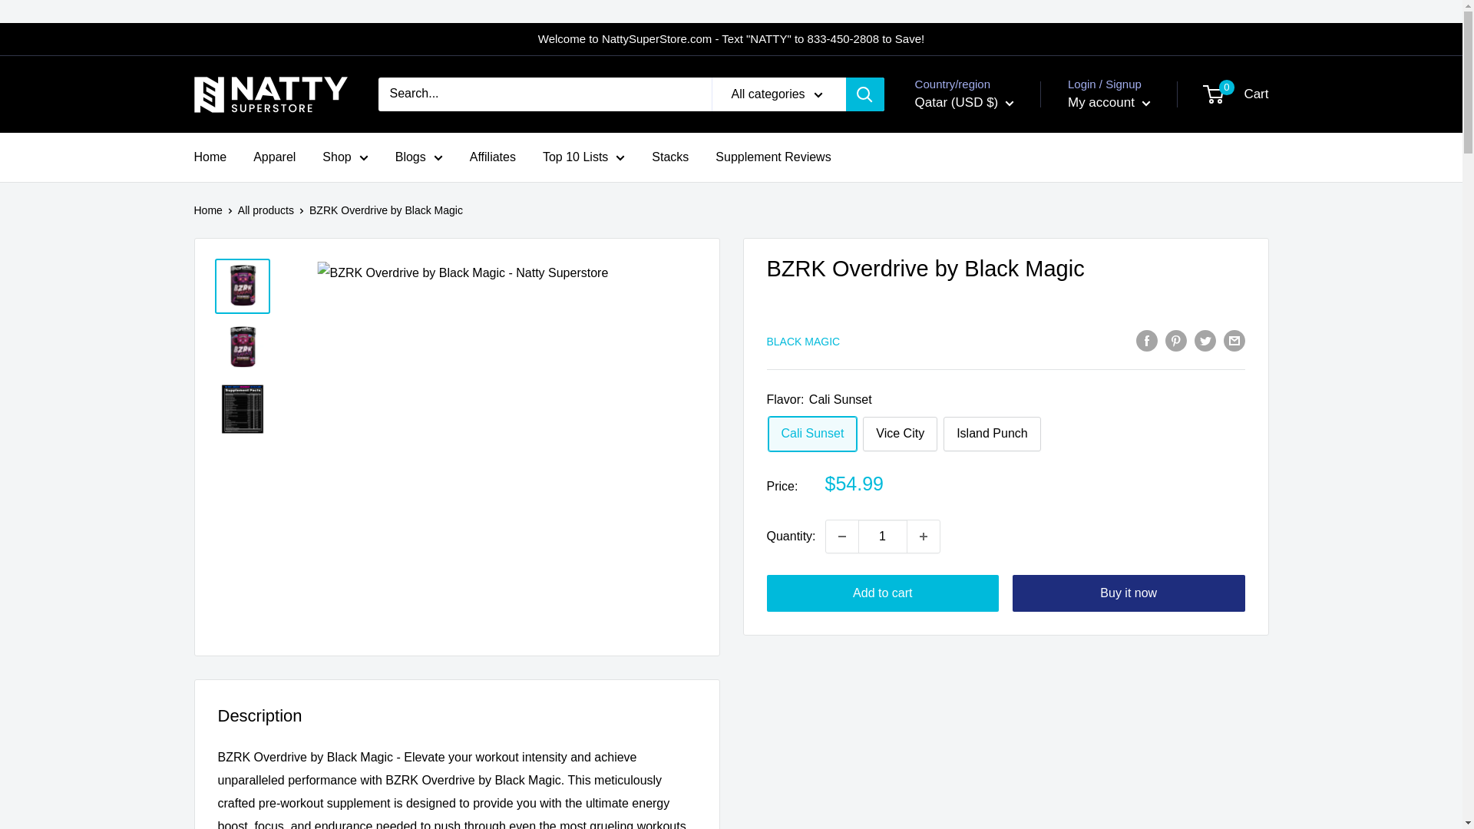  Describe the element at coordinates (992, 434) in the screenshot. I see `Island Punch` at that location.